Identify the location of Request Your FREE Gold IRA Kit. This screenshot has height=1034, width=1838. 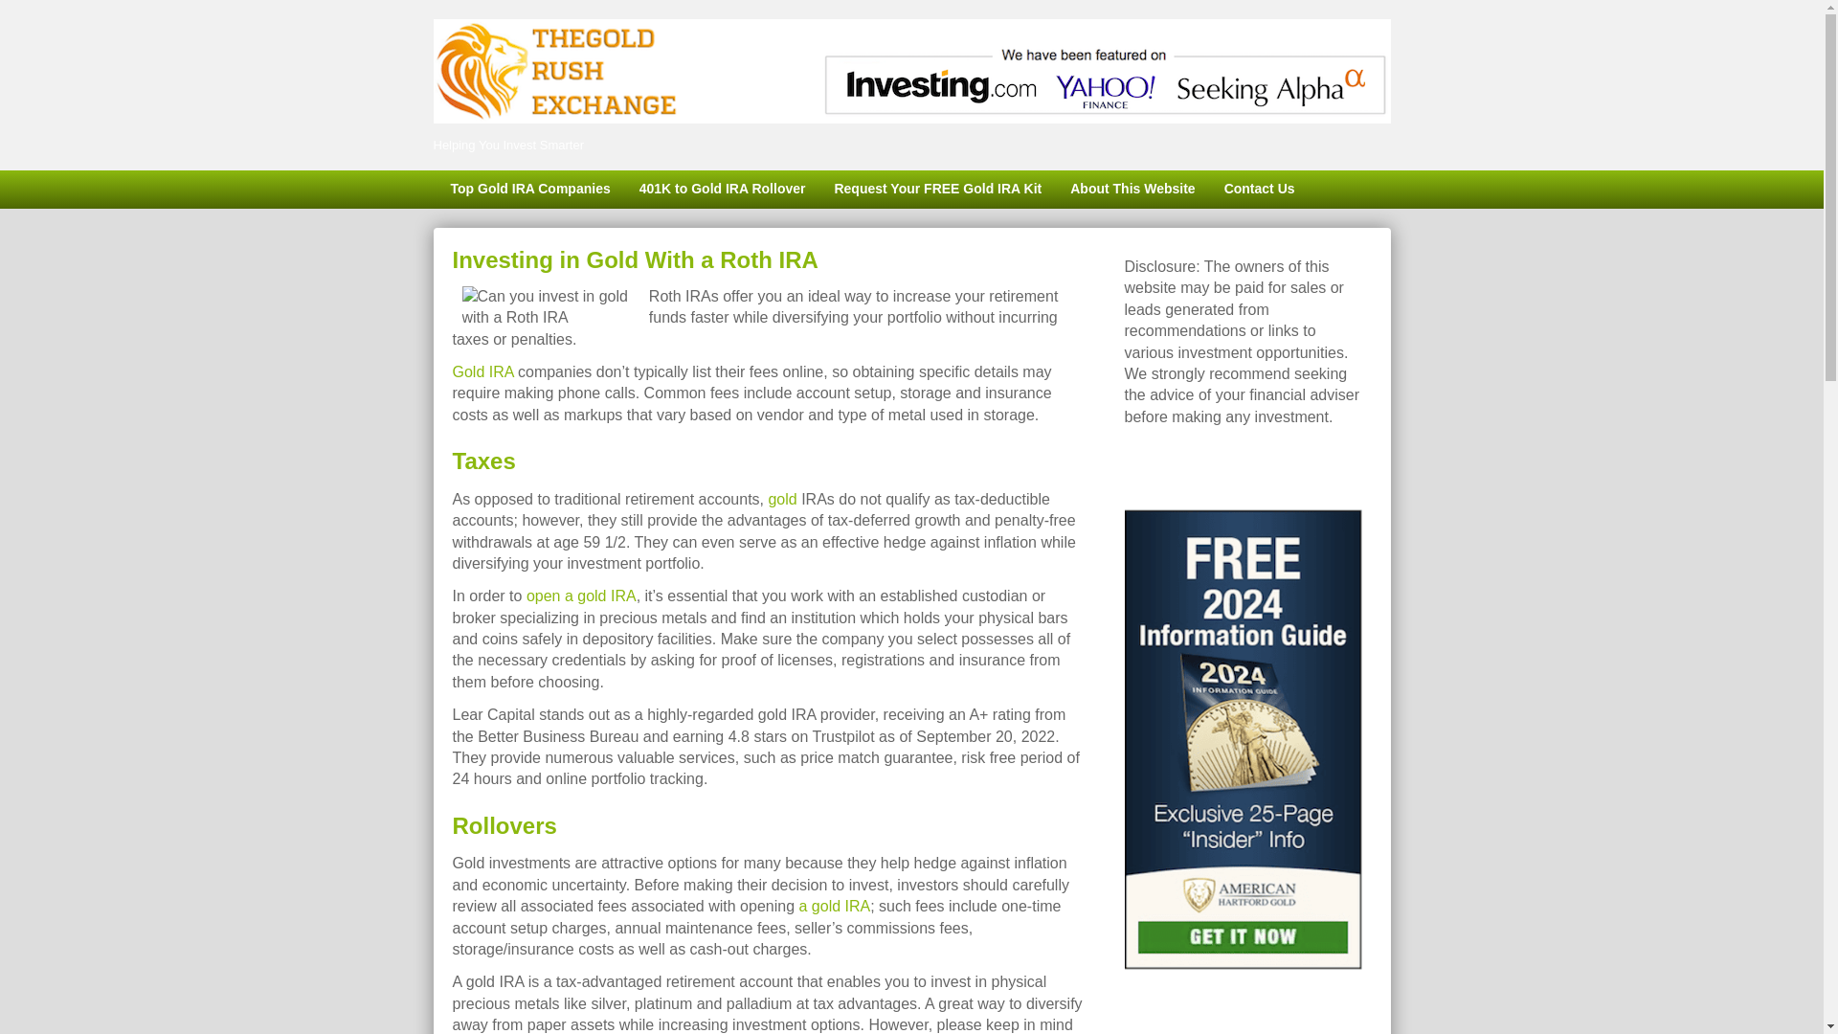
(937, 190).